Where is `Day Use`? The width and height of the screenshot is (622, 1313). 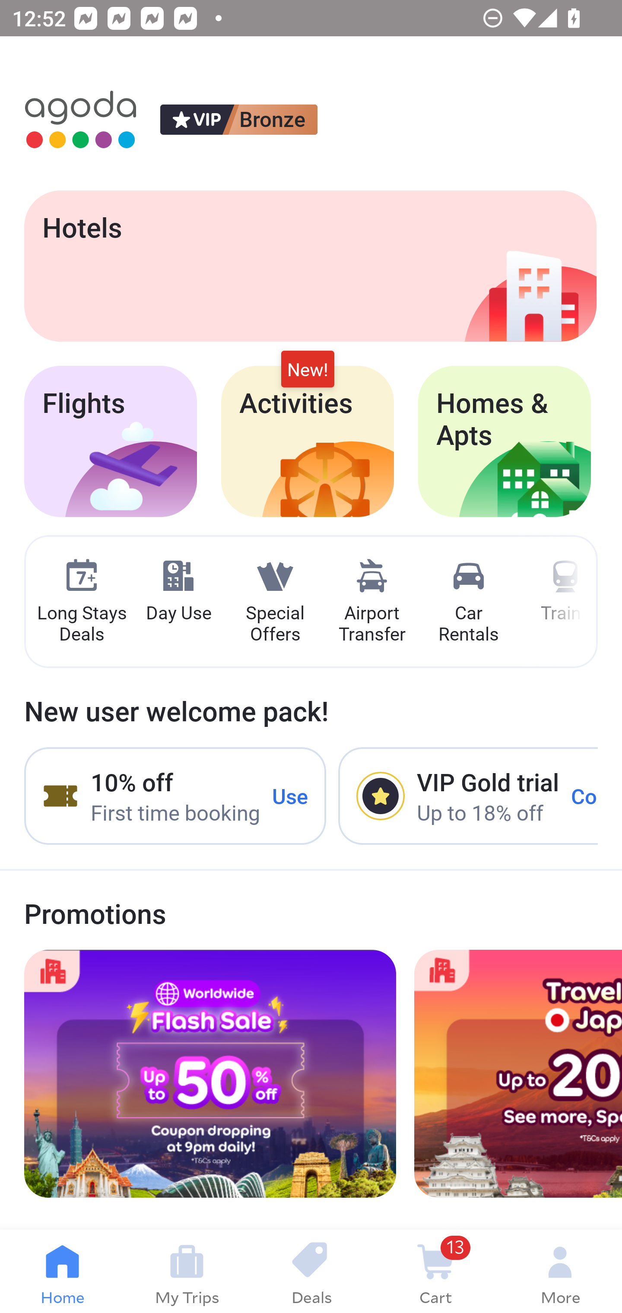
Day Use is located at coordinates (178, 591).